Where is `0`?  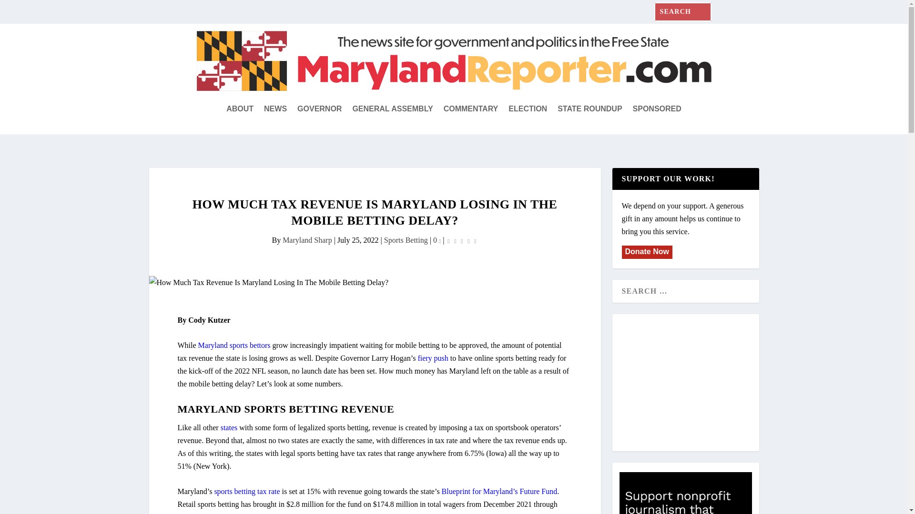
0 is located at coordinates (437, 240).